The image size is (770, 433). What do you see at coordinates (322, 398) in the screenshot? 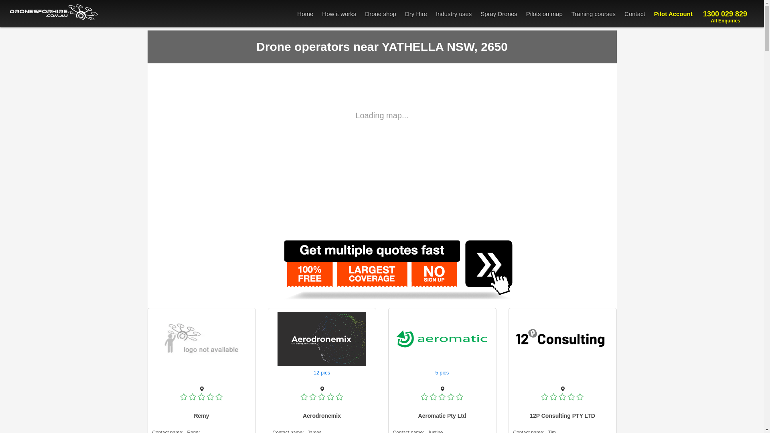
I see `Not rated yet!` at bounding box center [322, 398].